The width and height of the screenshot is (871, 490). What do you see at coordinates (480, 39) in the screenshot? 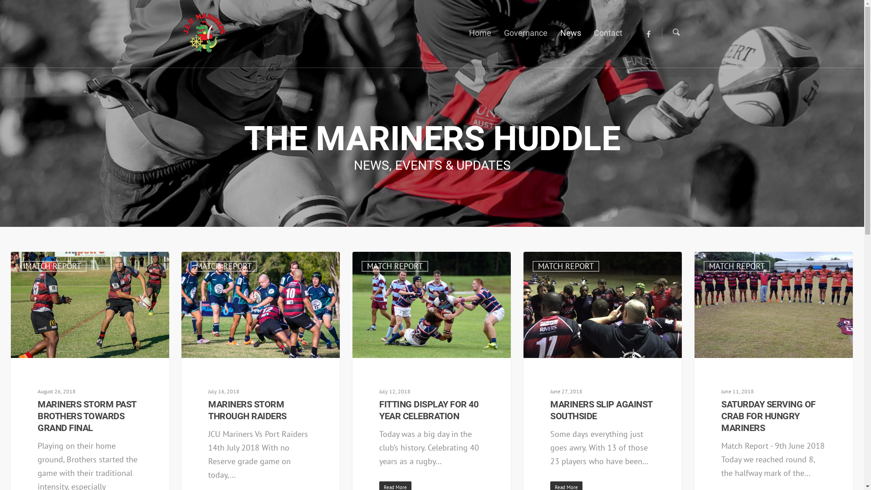
I see `Home` at bounding box center [480, 39].